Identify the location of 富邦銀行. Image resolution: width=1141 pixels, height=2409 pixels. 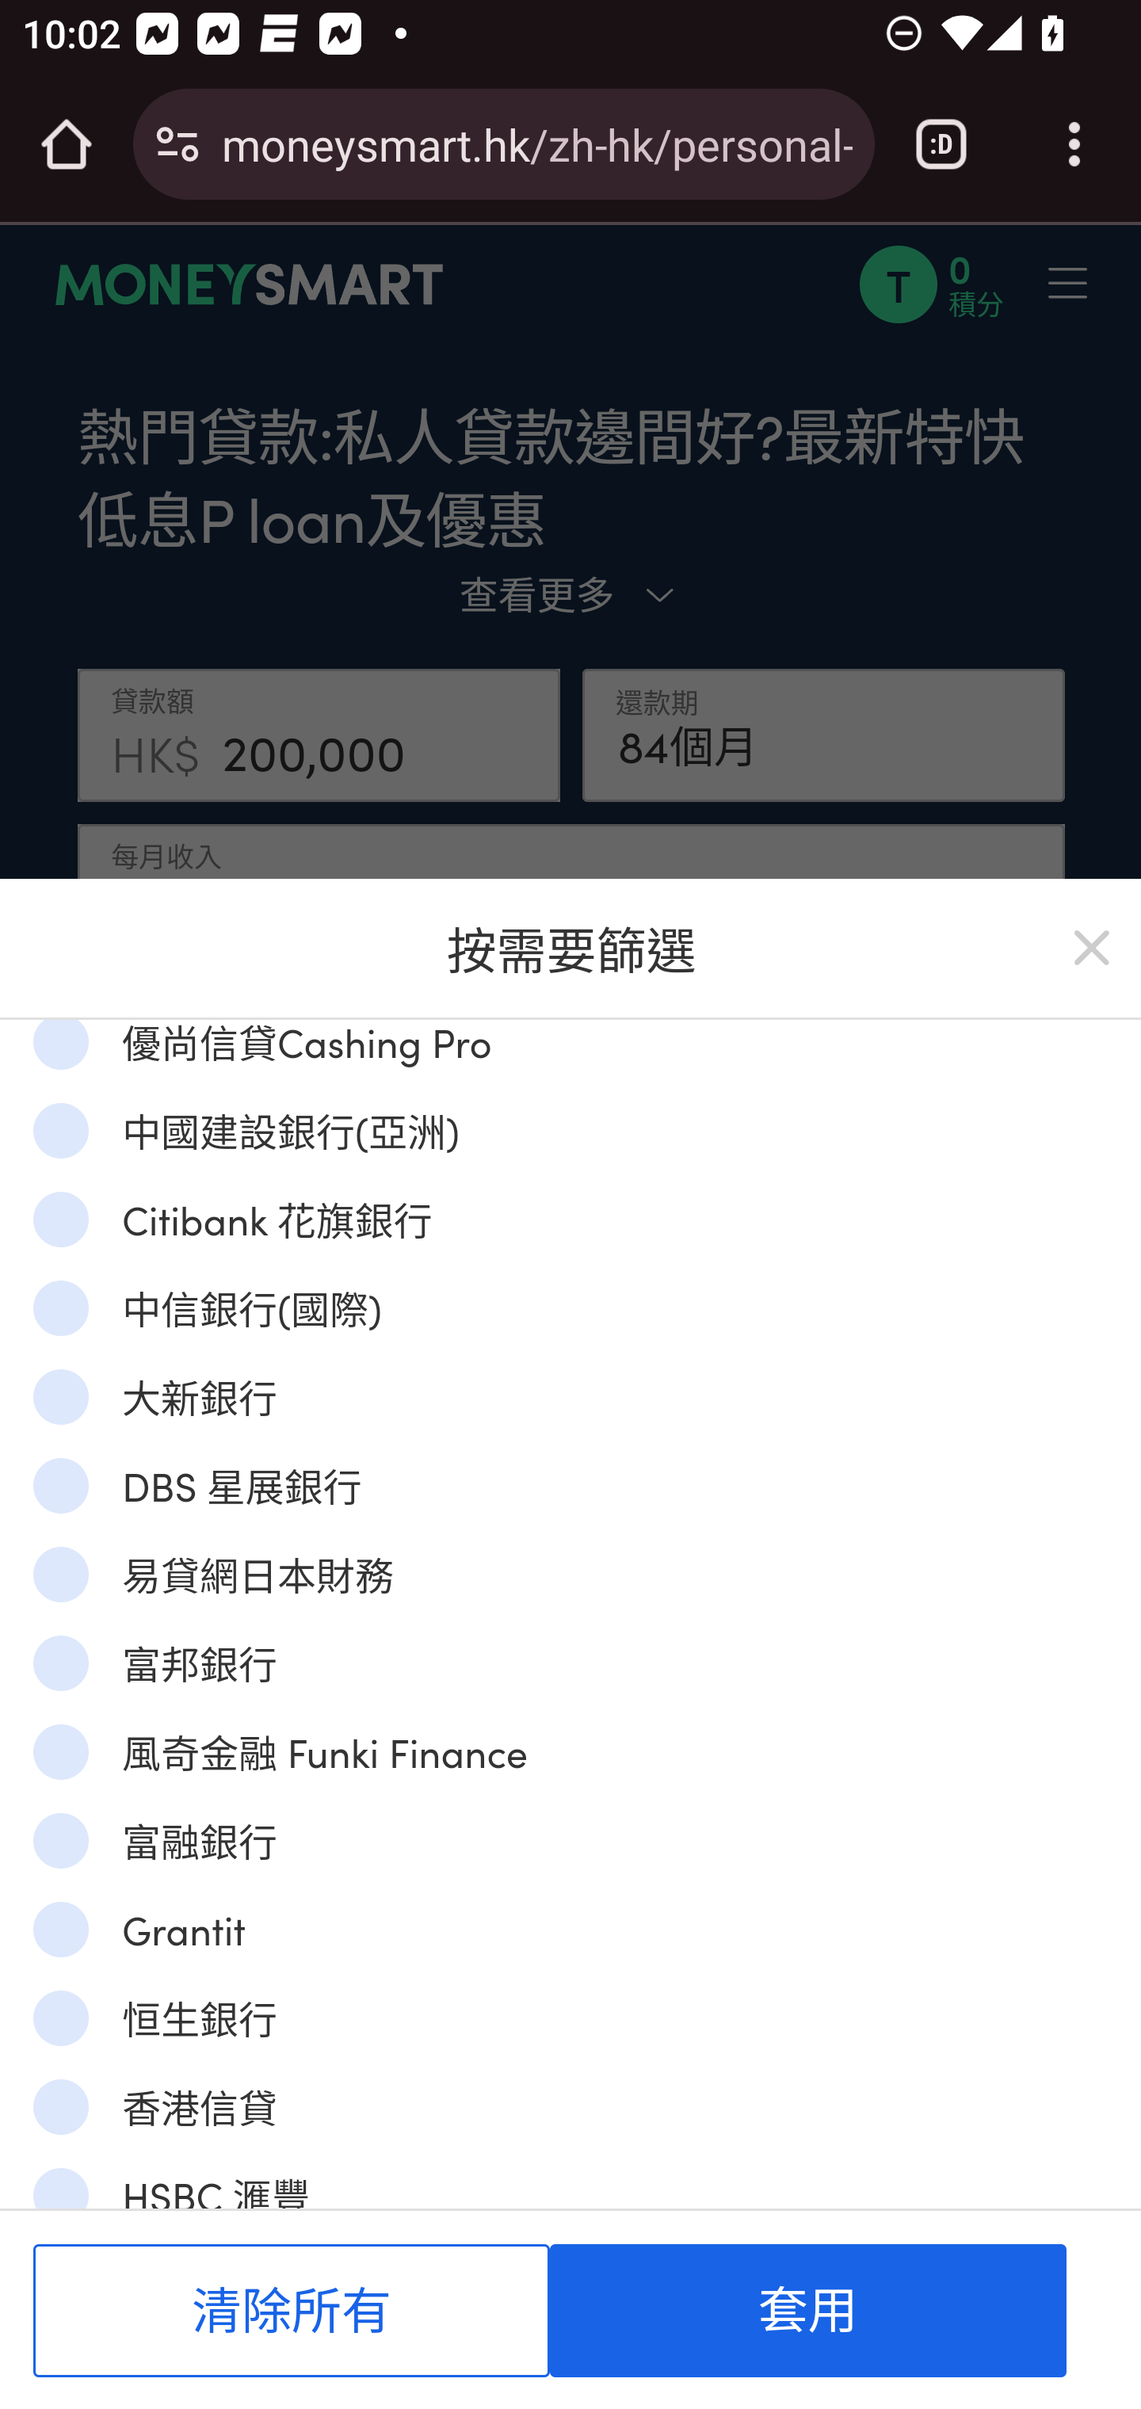
(60, 1663).